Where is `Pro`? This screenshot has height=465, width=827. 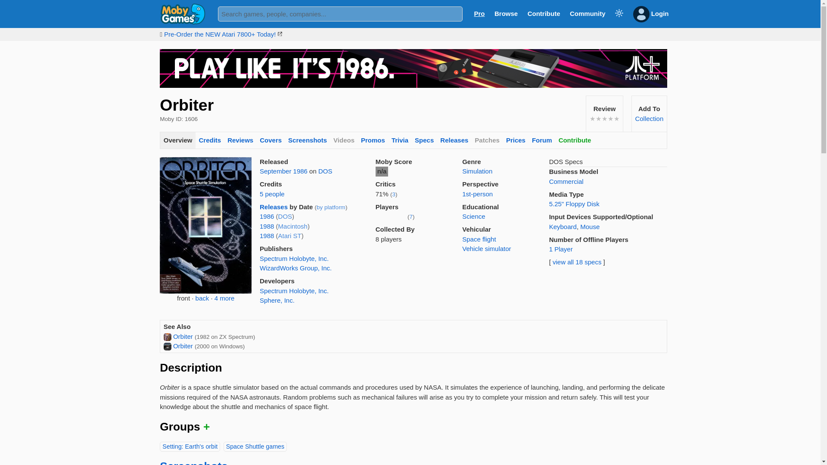 Pro is located at coordinates (479, 13).